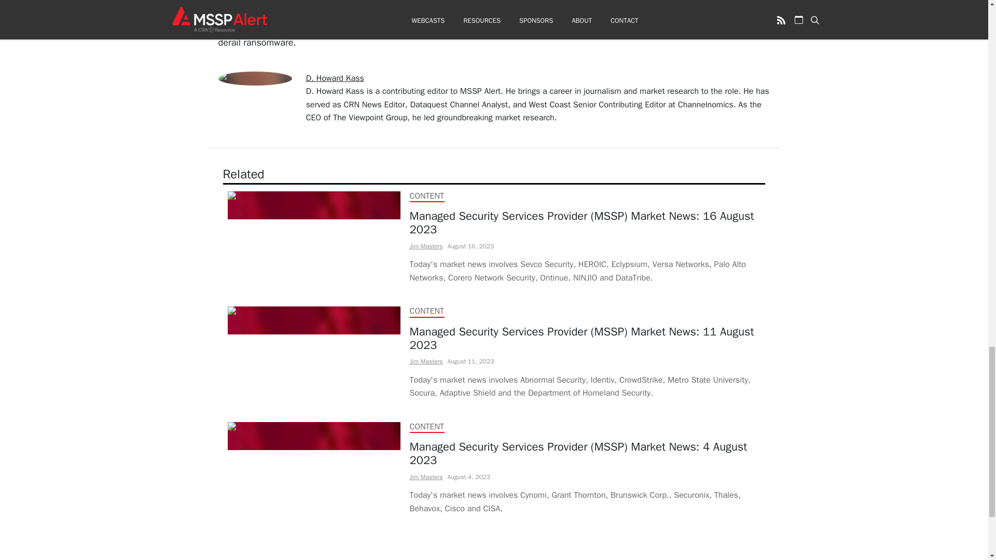  What do you see at coordinates (426, 361) in the screenshot?
I see `Jim Masters` at bounding box center [426, 361].